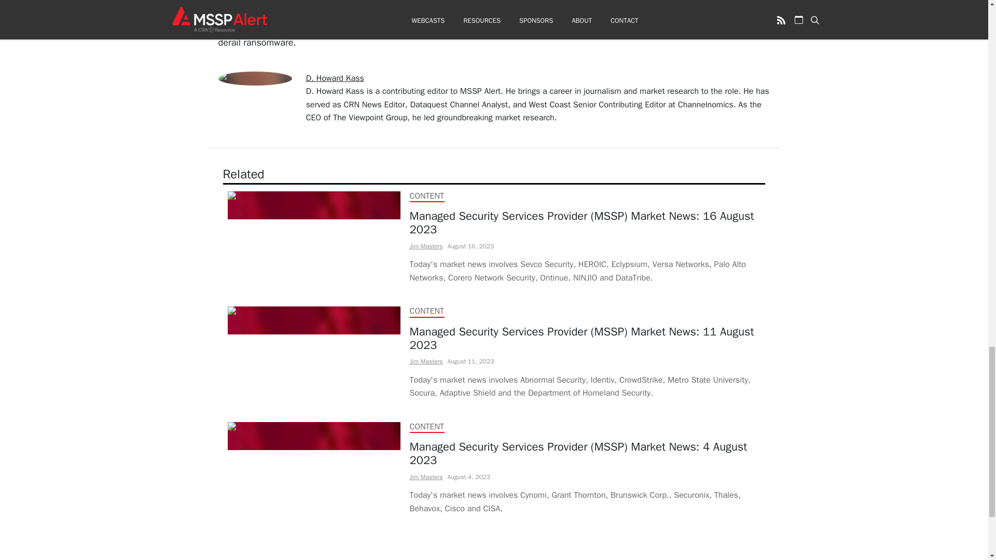  What do you see at coordinates (426, 361) in the screenshot?
I see `Jim Masters` at bounding box center [426, 361].